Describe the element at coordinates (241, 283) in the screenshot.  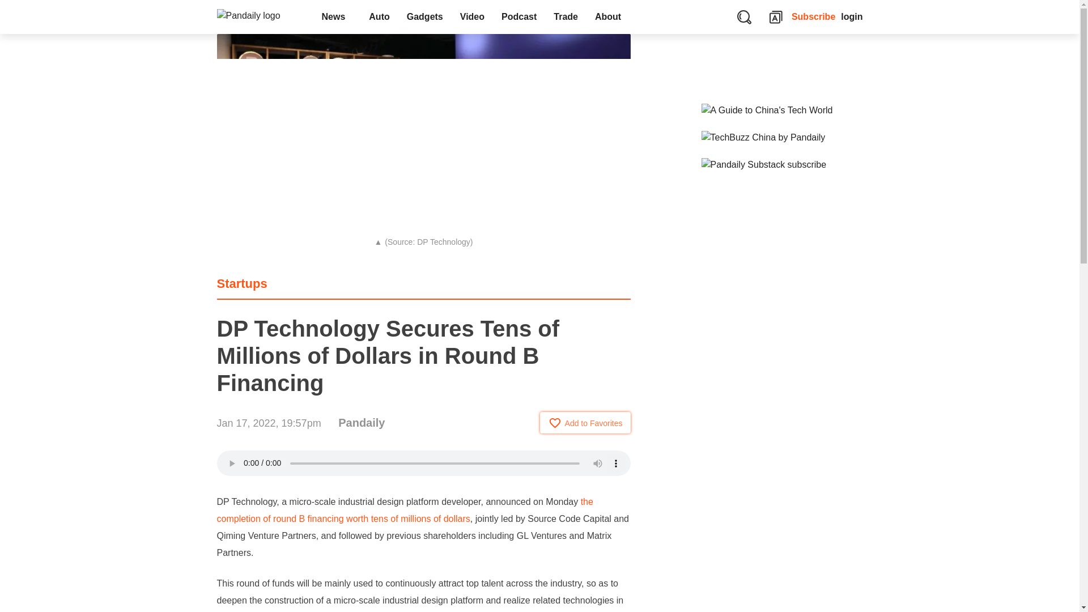
I see `Startups` at that location.